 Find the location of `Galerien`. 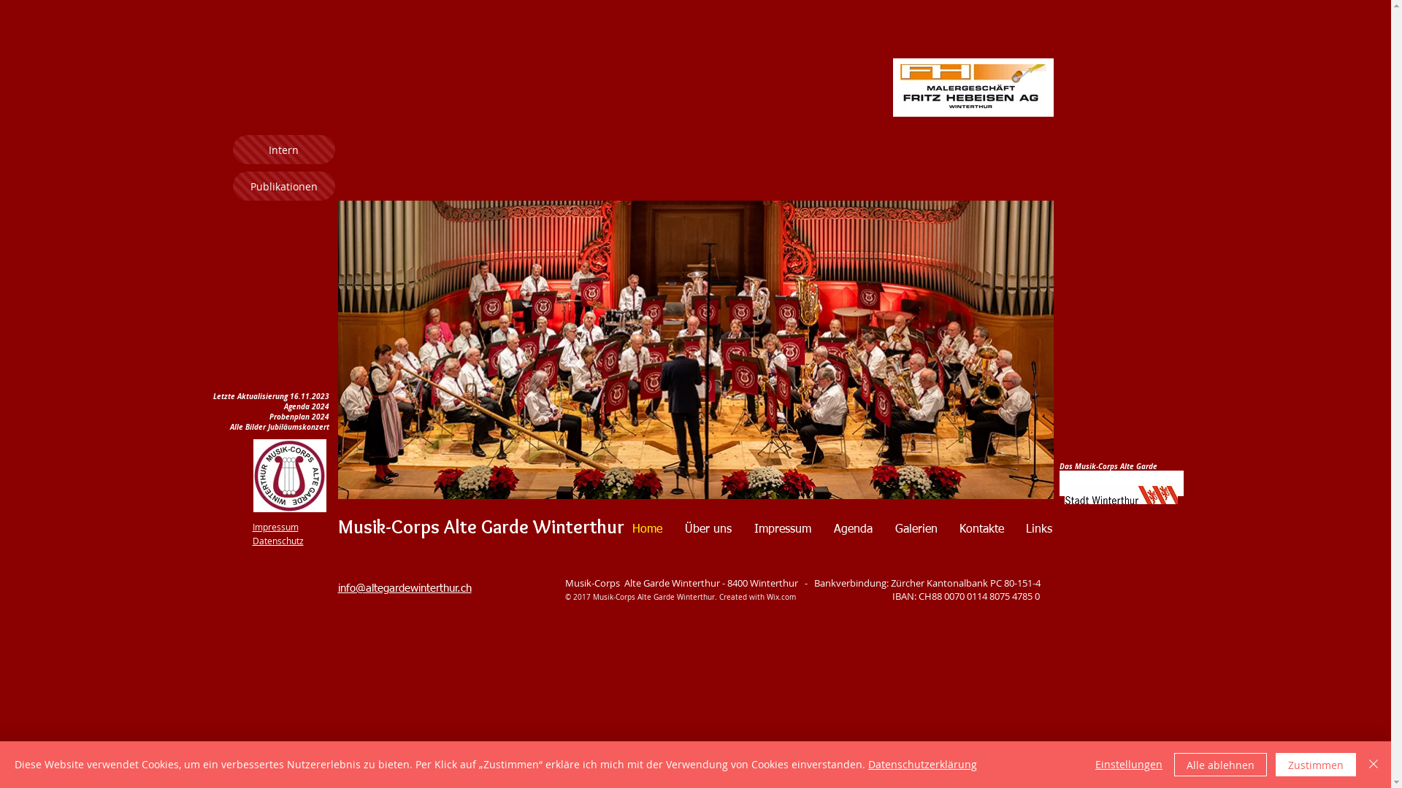

Galerien is located at coordinates (916, 530).